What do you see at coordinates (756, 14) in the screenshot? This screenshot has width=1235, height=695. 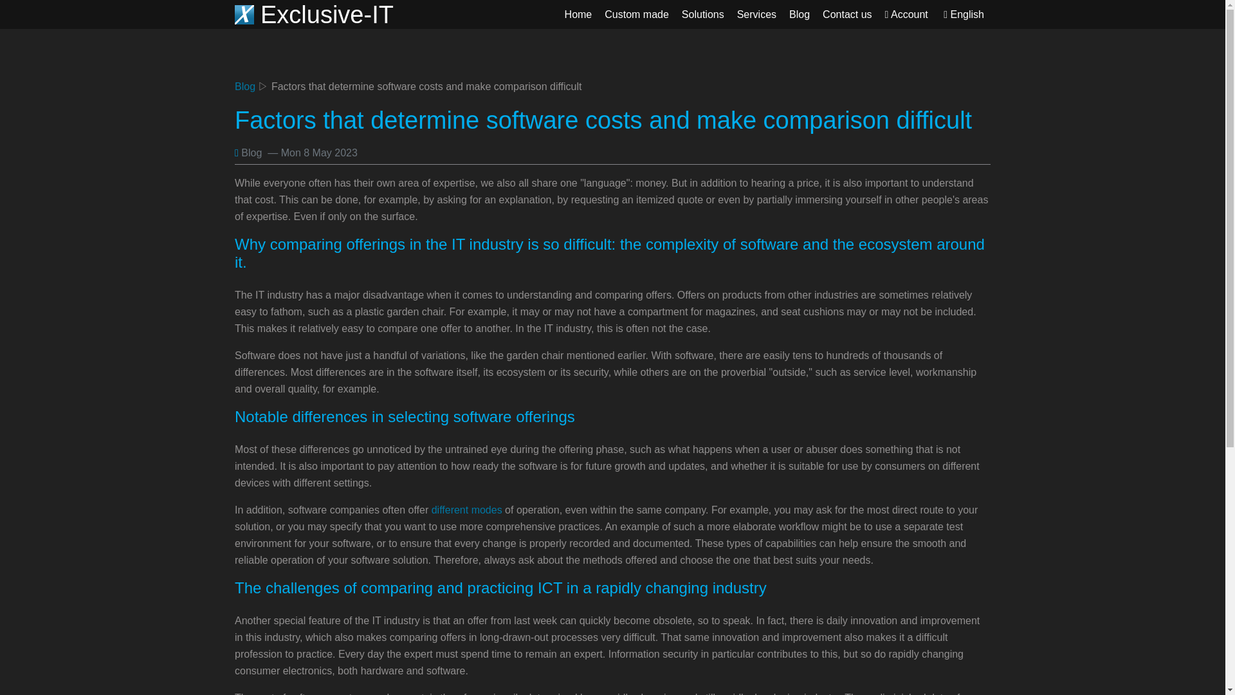 I see `Services` at bounding box center [756, 14].